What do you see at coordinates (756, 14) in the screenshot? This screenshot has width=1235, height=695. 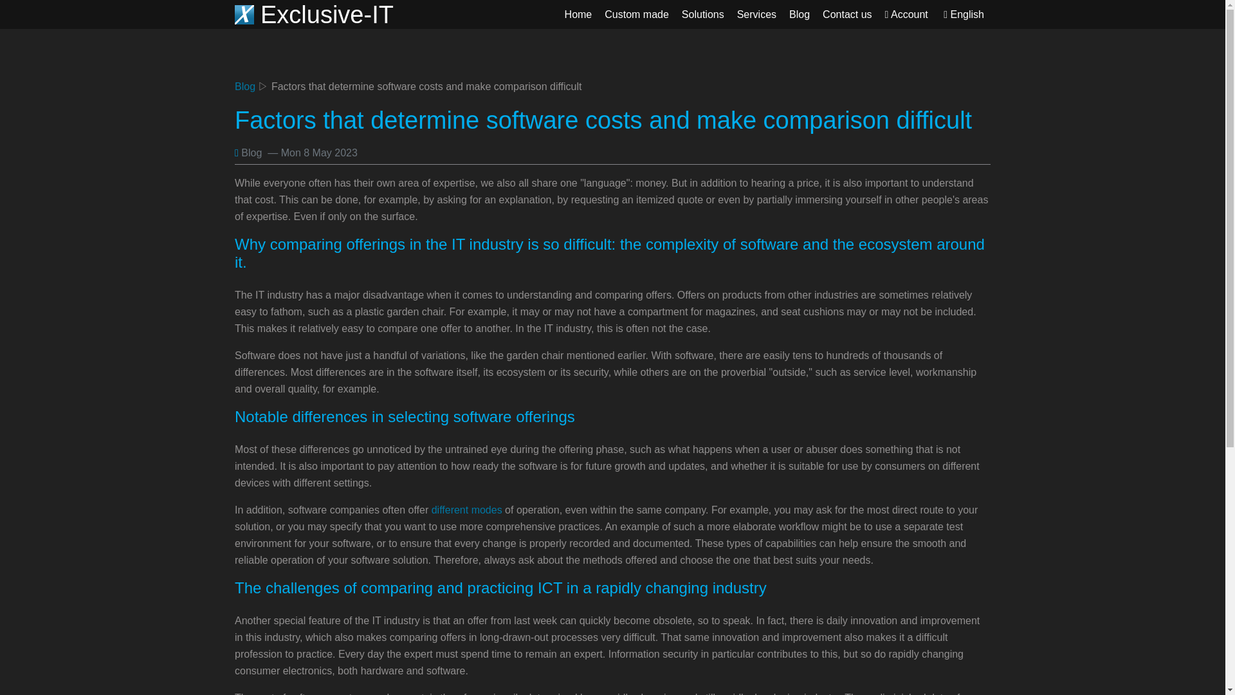 I see `Services` at bounding box center [756, 14].